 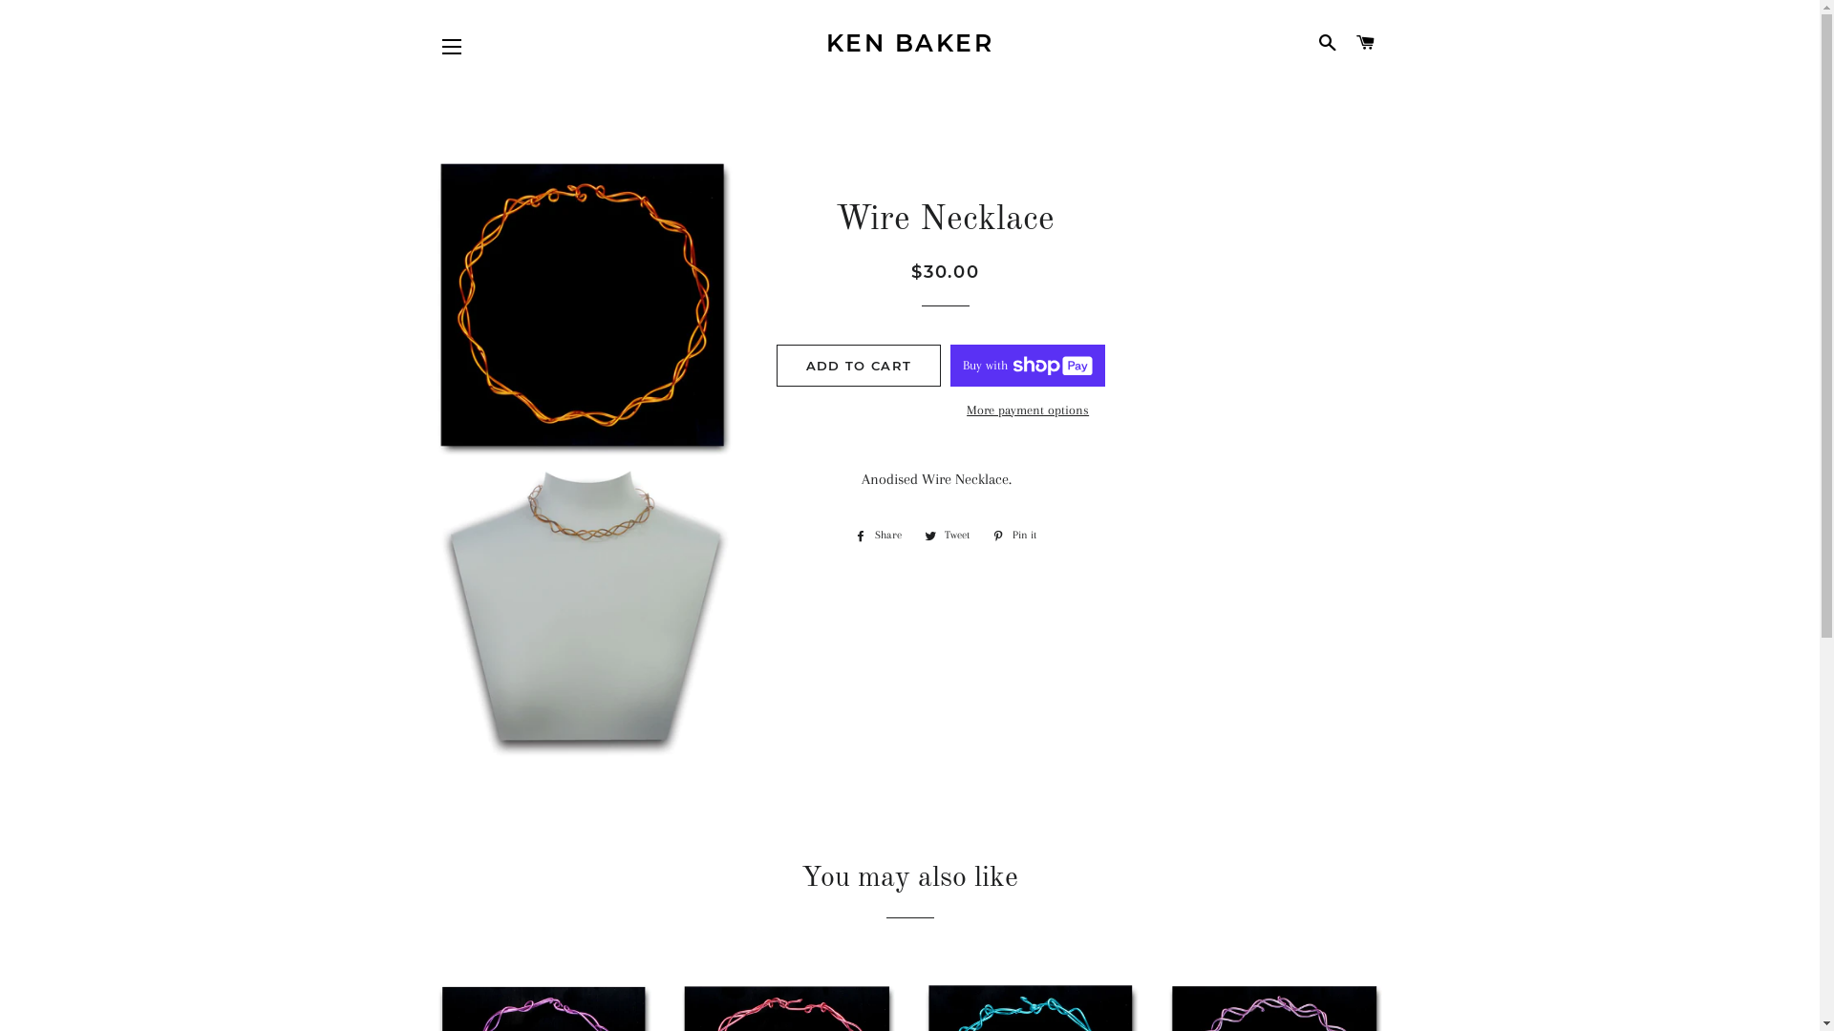 I want to click on CART, so click(x=1366, y=43).